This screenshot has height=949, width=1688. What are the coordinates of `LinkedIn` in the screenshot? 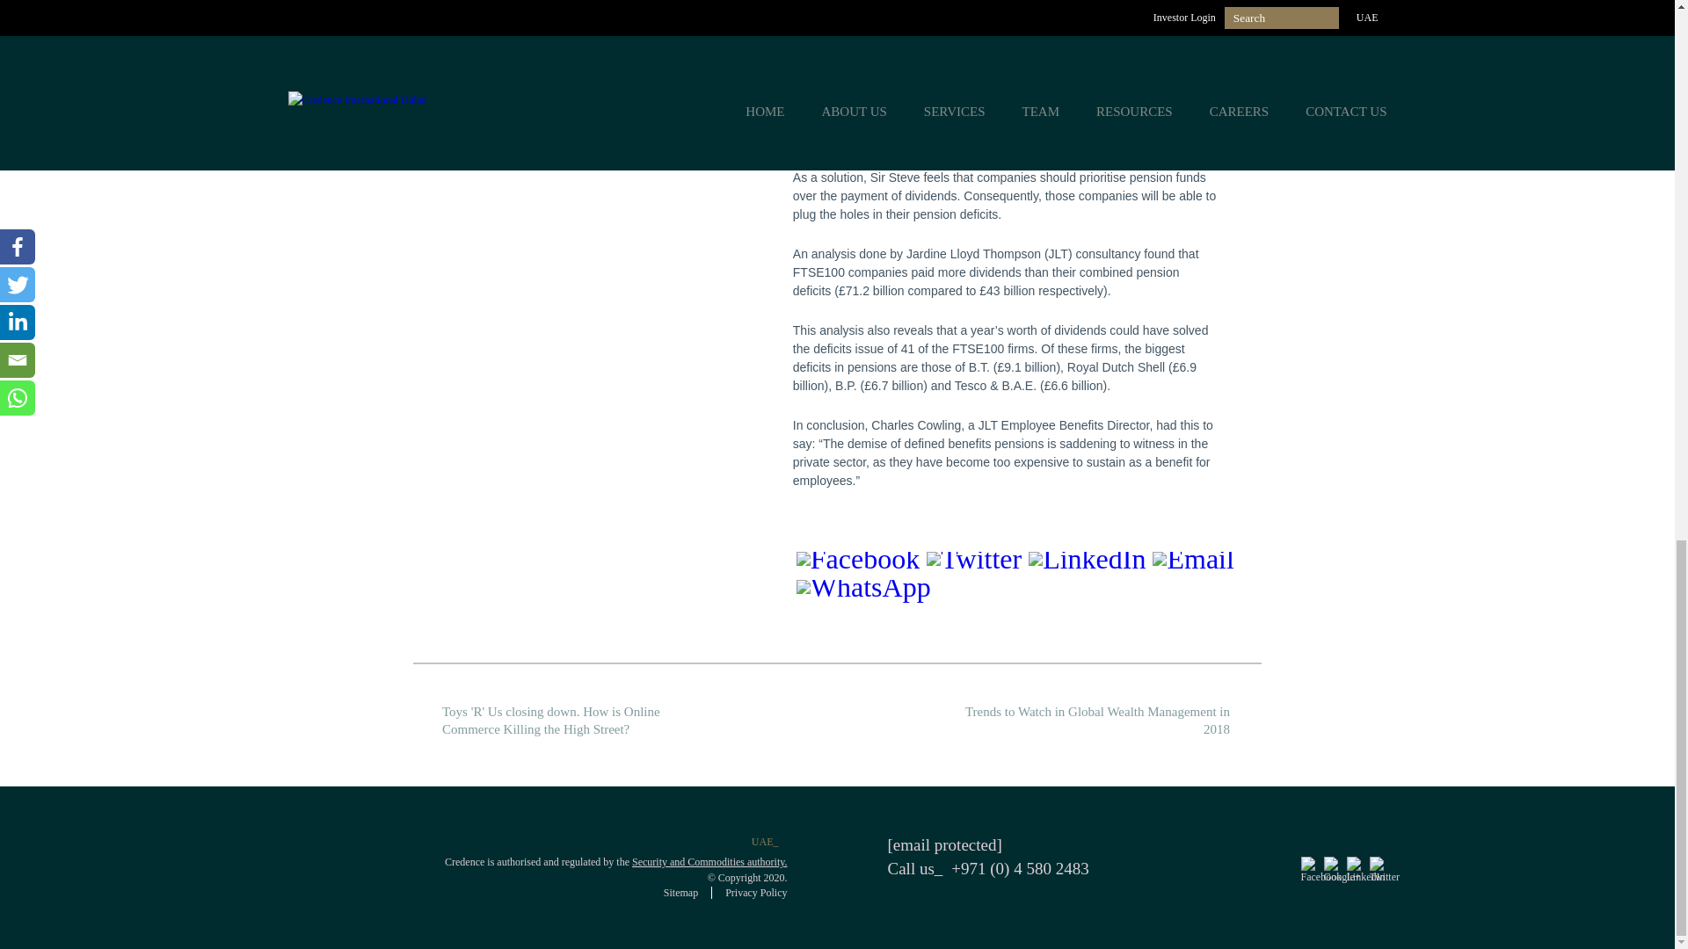 It's located at (1087, 565).